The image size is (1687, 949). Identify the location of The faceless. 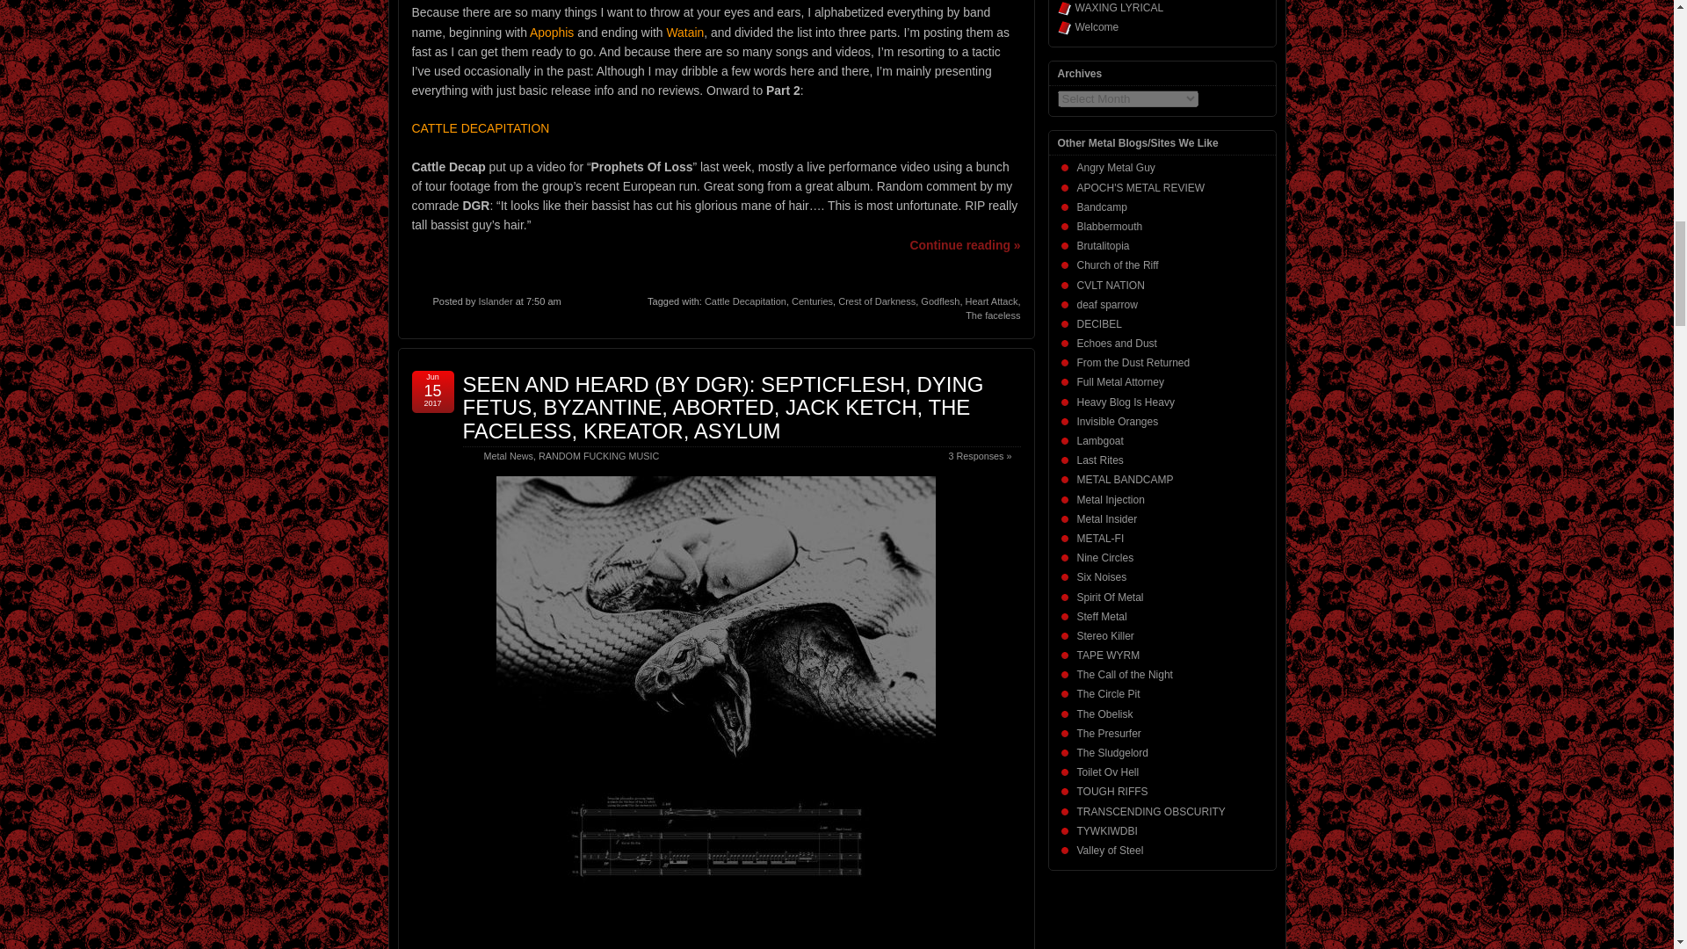
(993, 315).